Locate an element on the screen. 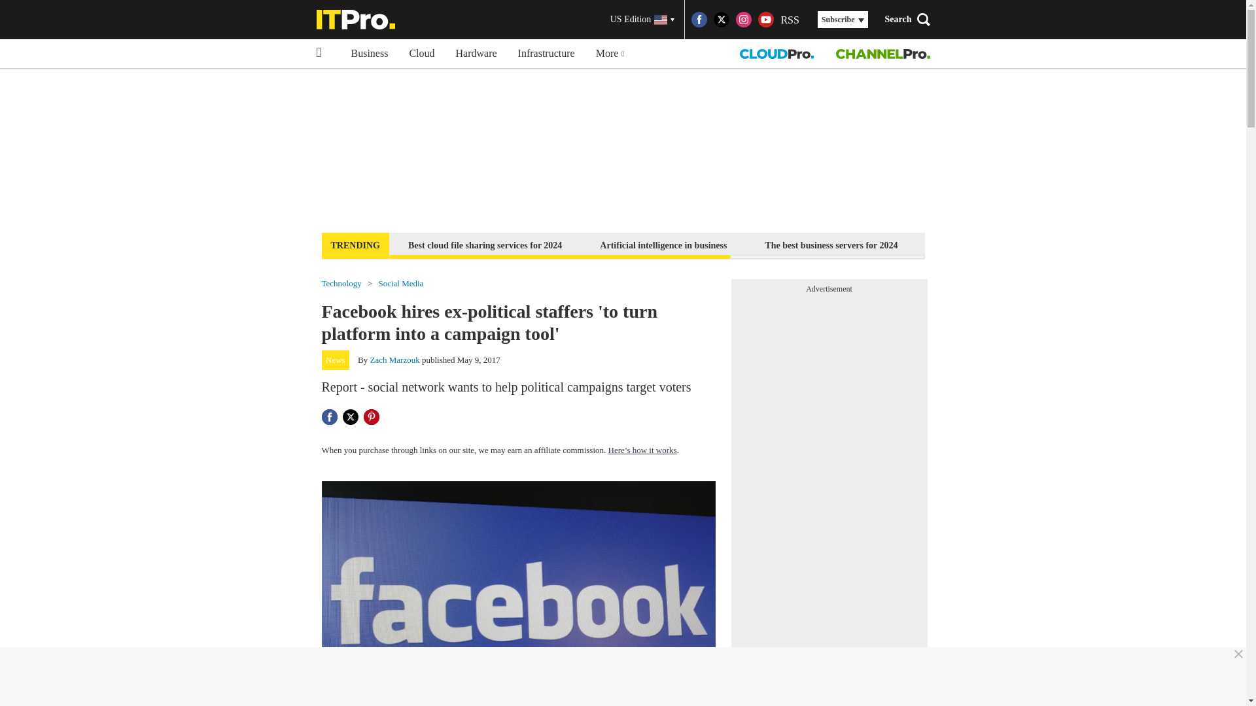 Image resolution: width=1256 pixels, height=706 pixels. The best business servers for 2024 is located at coordinates (831, 244).